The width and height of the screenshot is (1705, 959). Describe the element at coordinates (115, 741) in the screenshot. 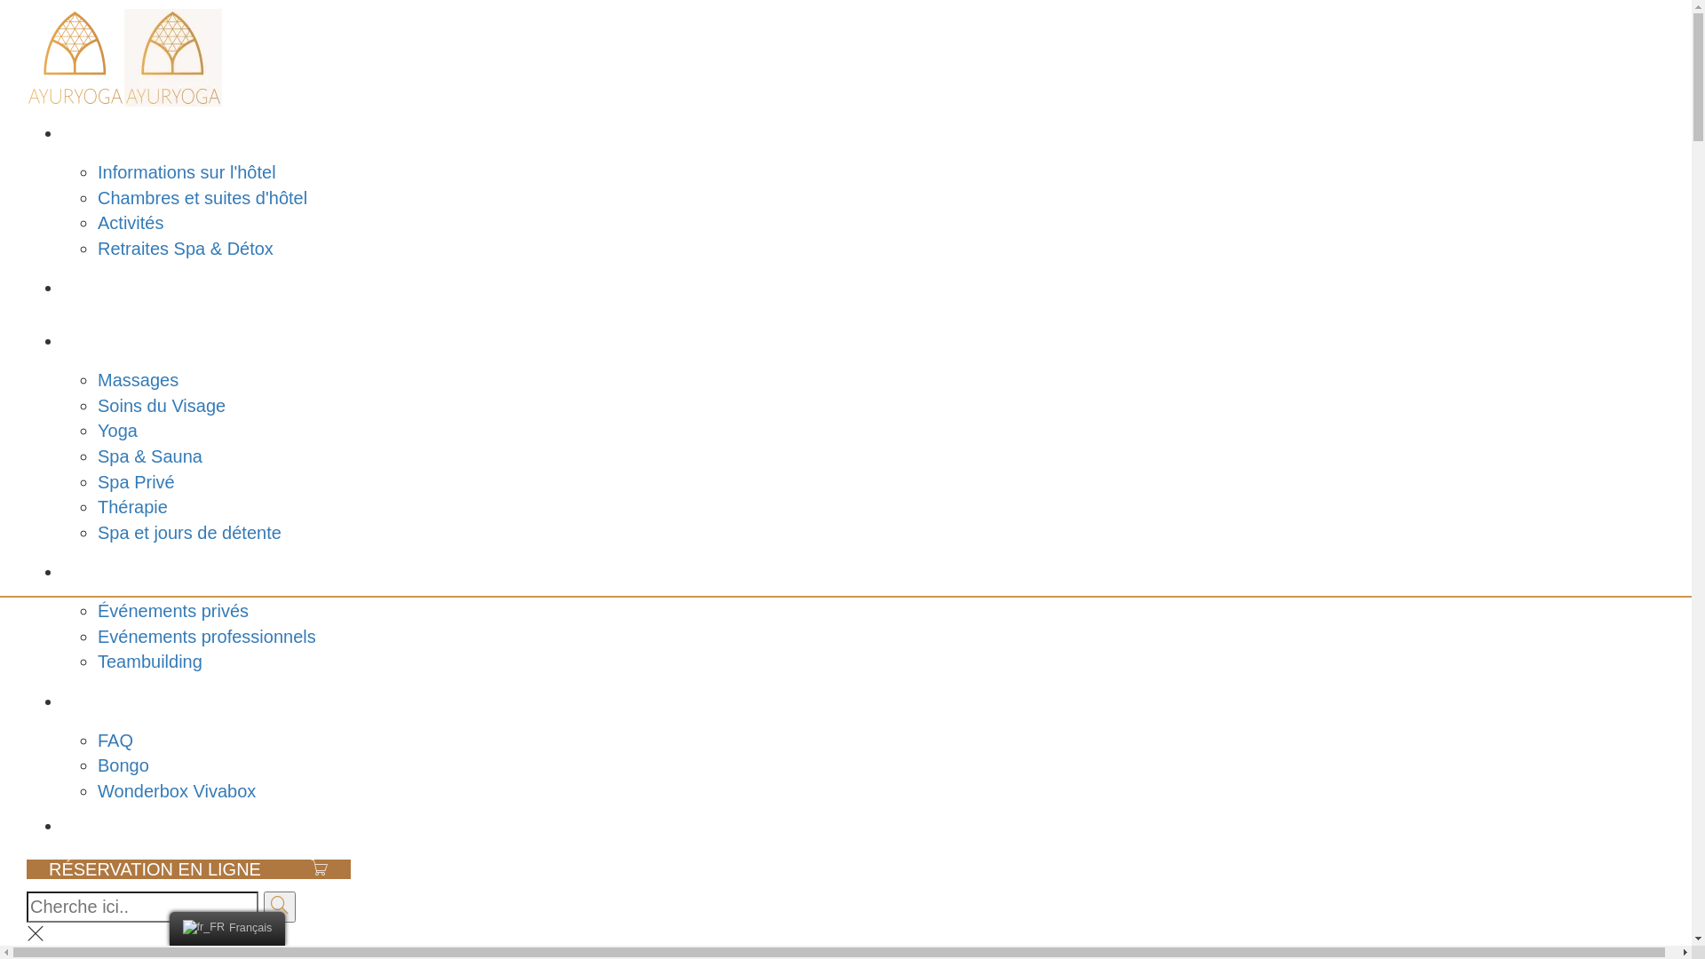

I see `FAQ` at that location.